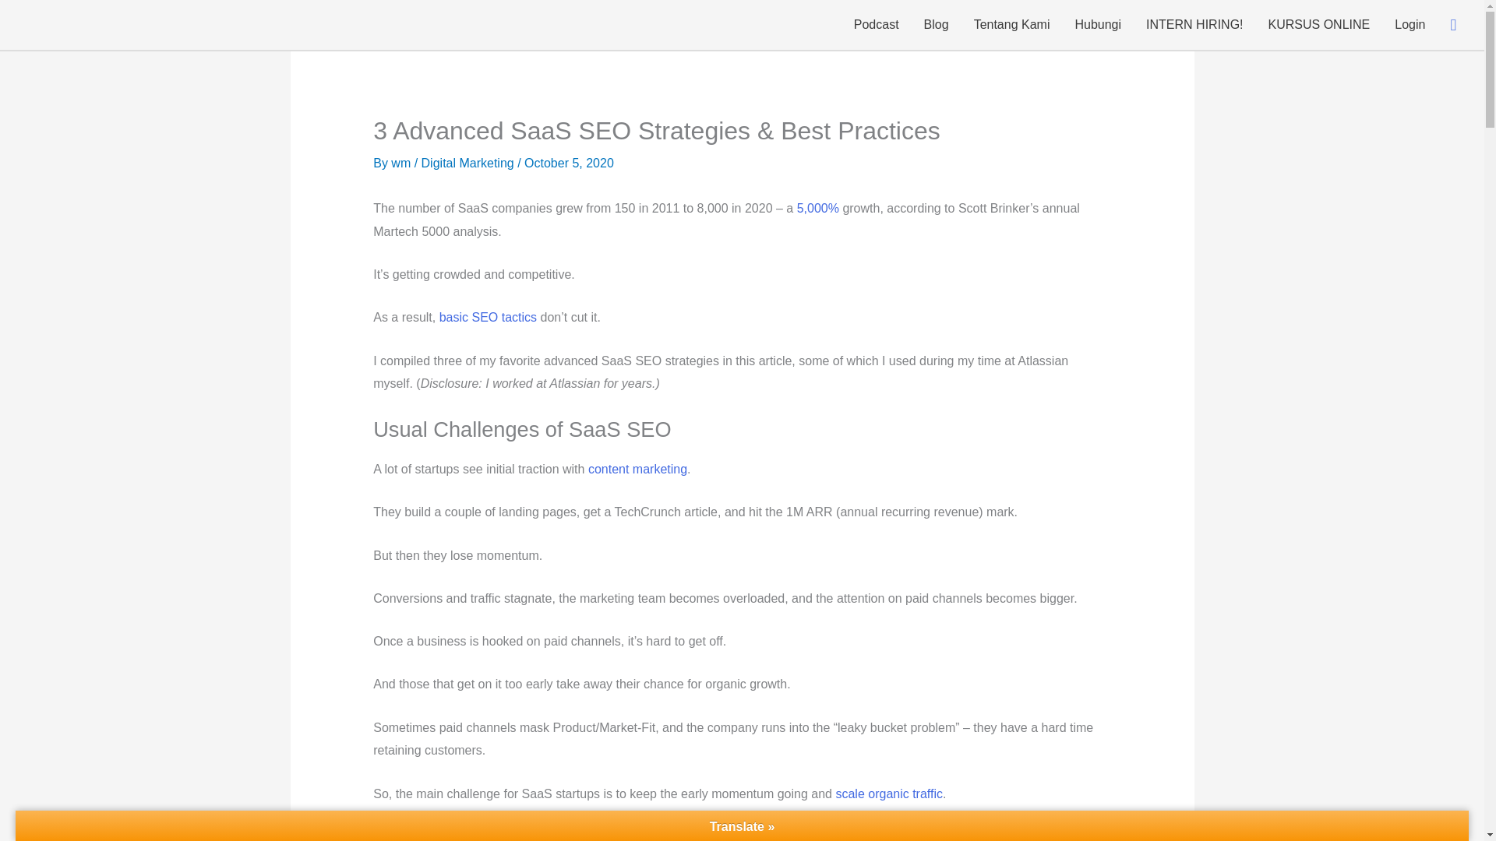 This screenshot has height=841, width=1496. Describe the element at coordinates (402, 163) in the screenshot. I see `View all posts by wm` at that location.